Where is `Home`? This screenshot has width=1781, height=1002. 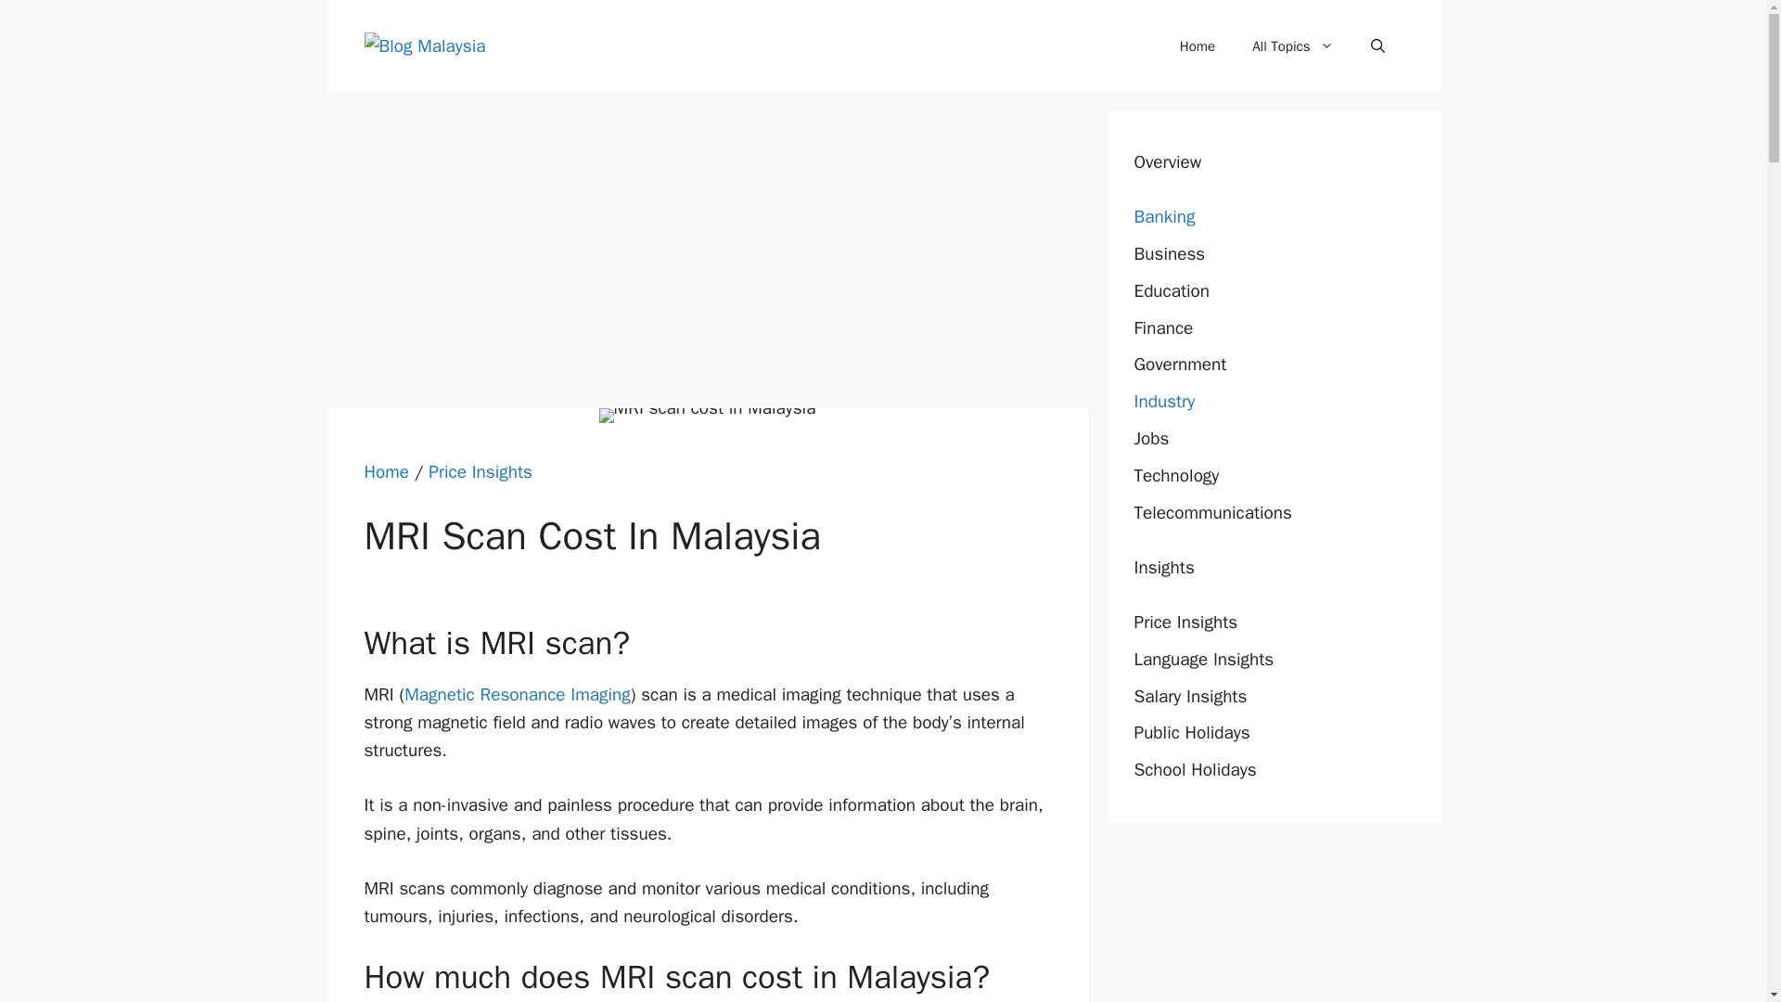 Home is located at coordinates (386, 471).